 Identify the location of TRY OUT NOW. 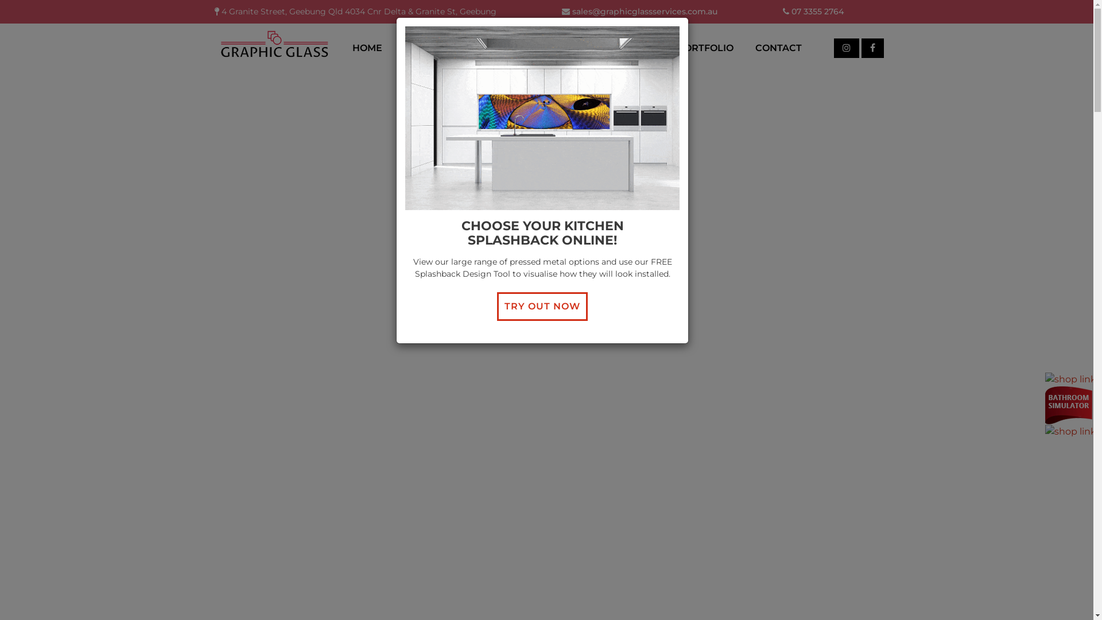
(542, 307).